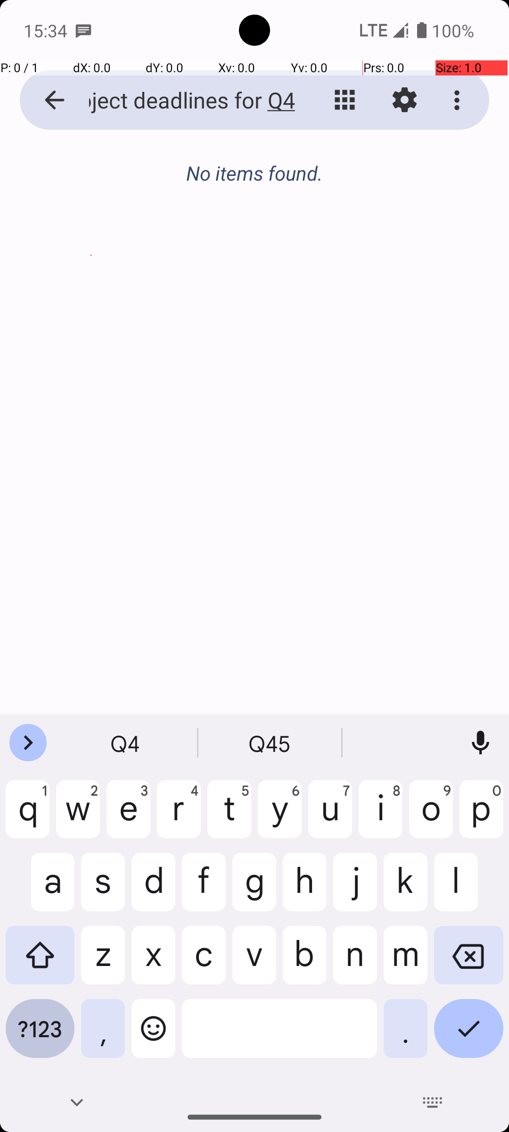 Image resolution: width=509 pixels, height=1132 pixels. I want to click on Project deadlines for Q4, so click(182, 100).